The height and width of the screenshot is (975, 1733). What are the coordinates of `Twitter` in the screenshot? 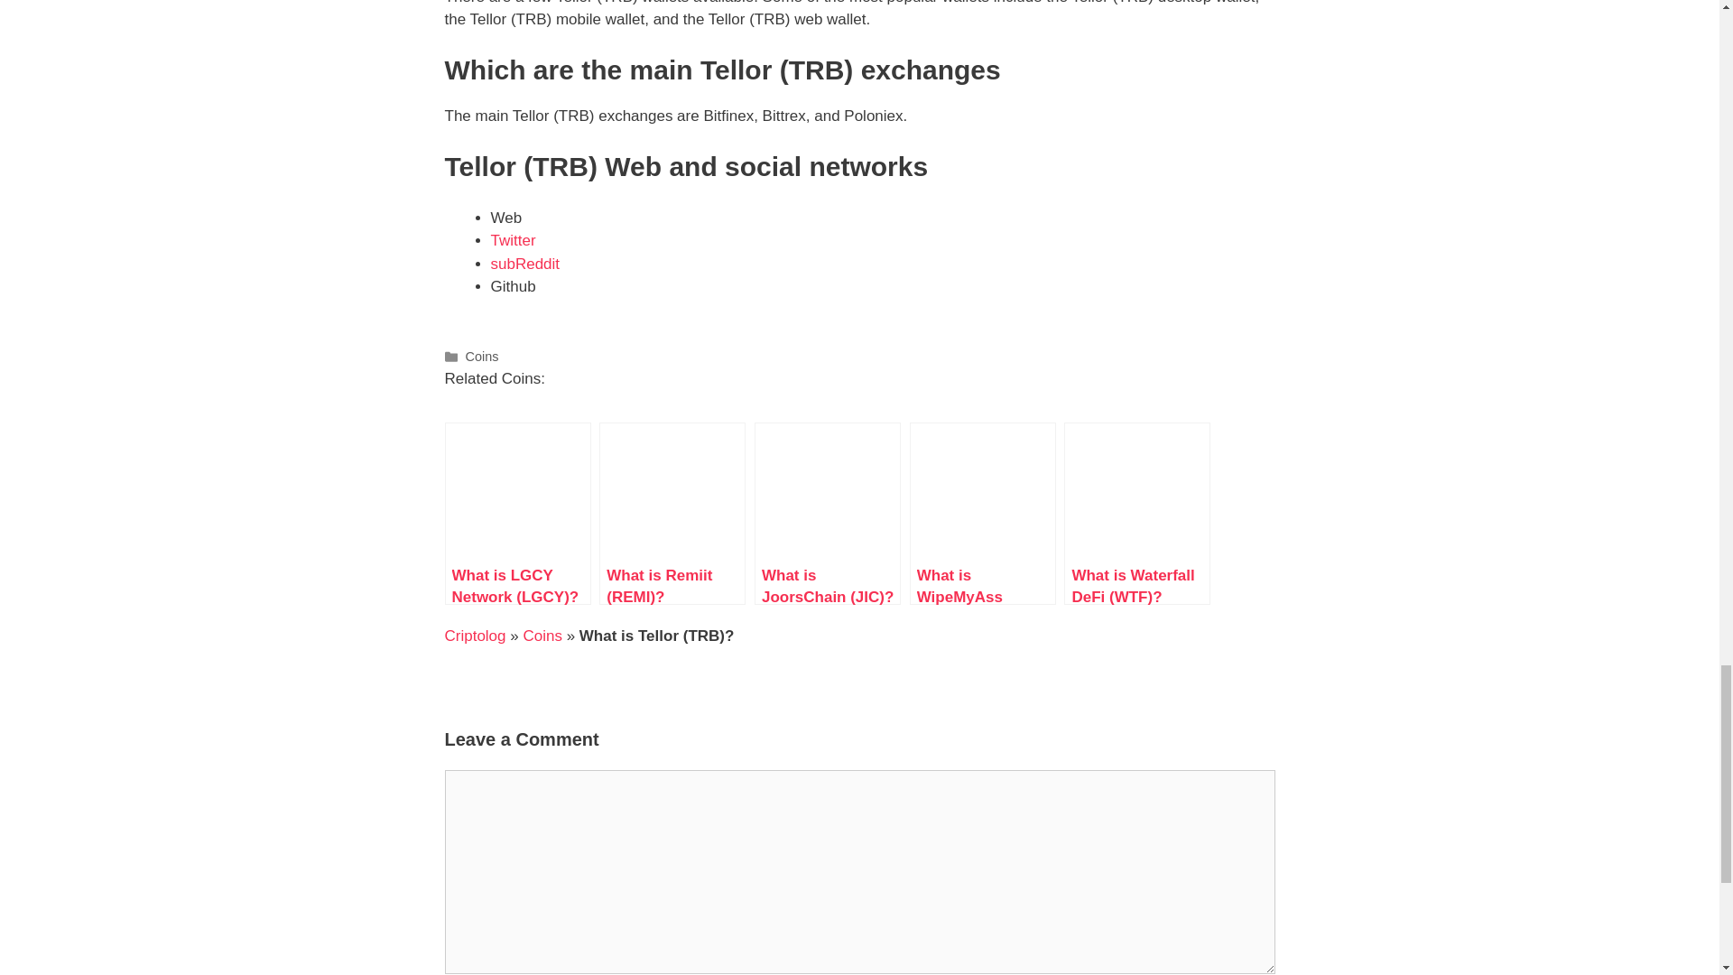 It's located at (513, 240).